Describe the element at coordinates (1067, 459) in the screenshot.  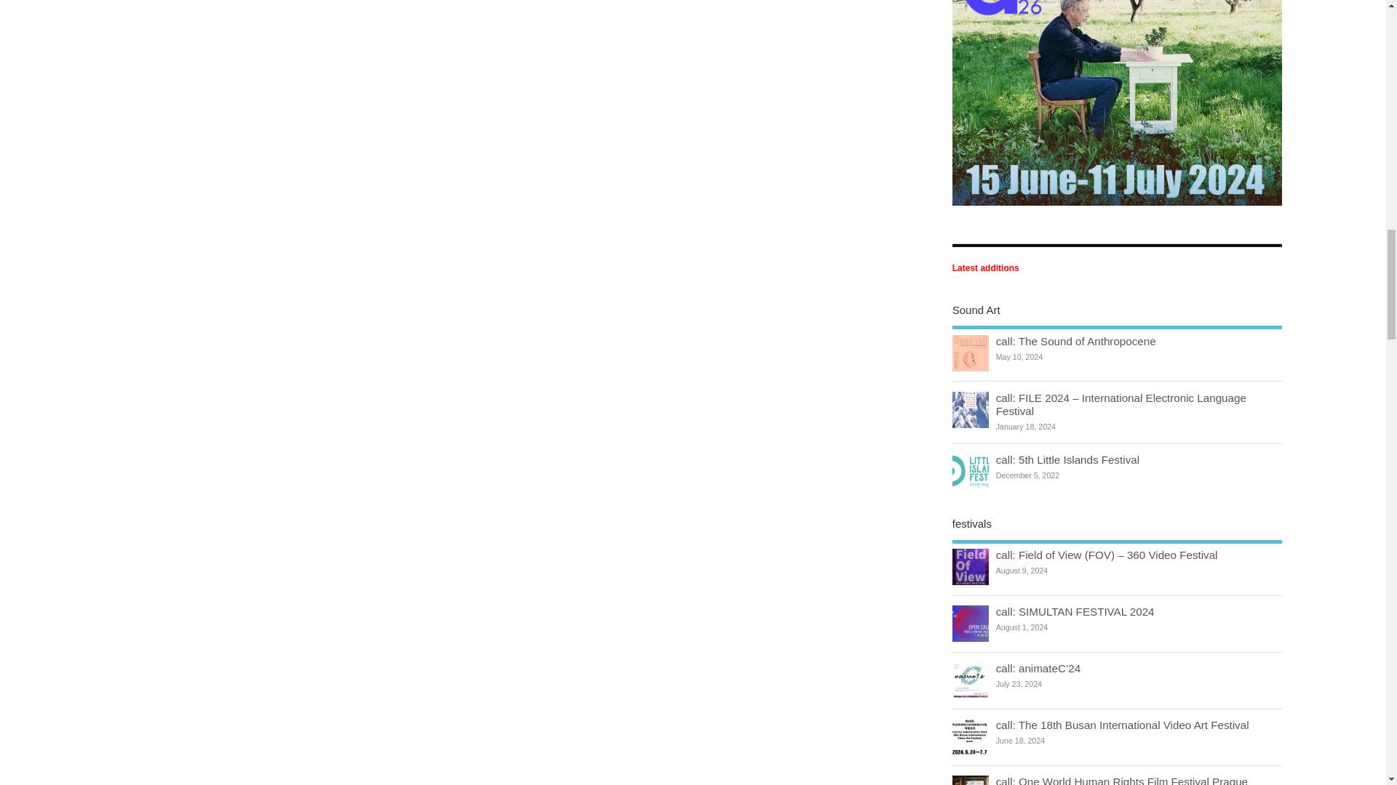
I see `call: 5th Little Islands Festival` at that location.